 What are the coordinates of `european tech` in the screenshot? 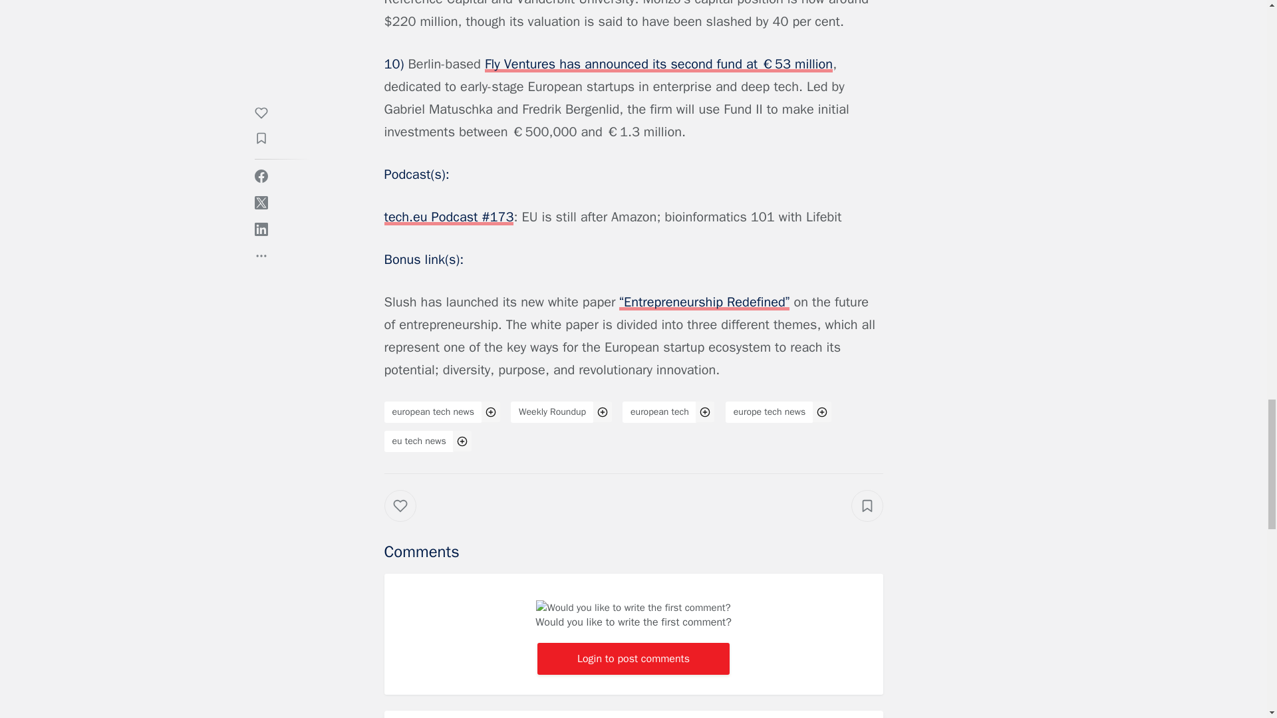 It's located at (660, 412).